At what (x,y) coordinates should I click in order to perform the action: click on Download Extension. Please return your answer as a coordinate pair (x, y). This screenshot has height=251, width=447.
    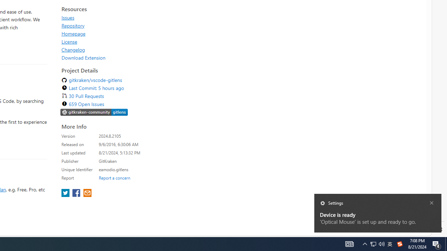
    Looking at the image, I should click on (125, 58).